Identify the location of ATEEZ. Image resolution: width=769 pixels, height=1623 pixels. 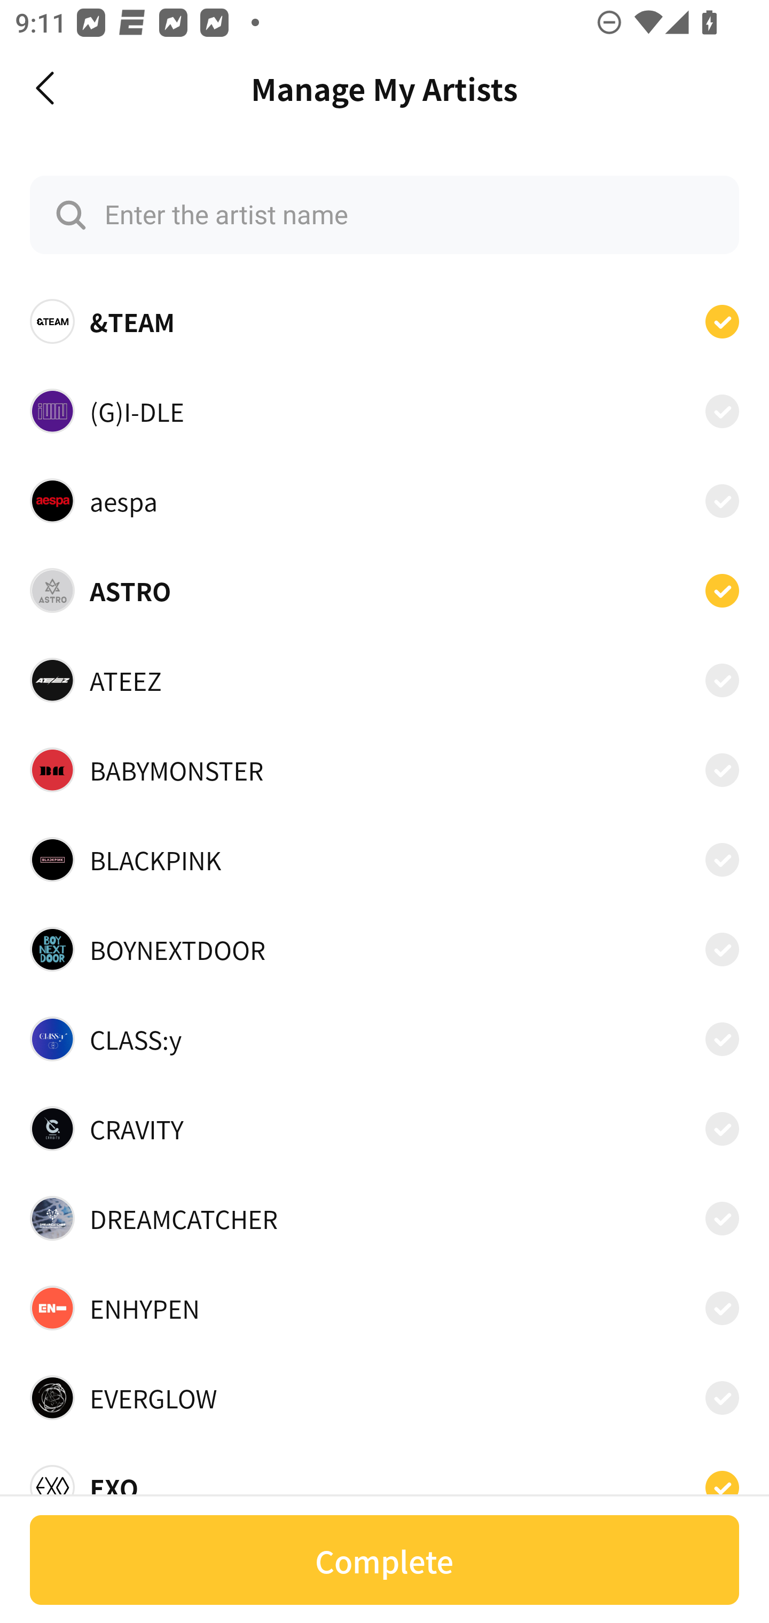
(384, 680).